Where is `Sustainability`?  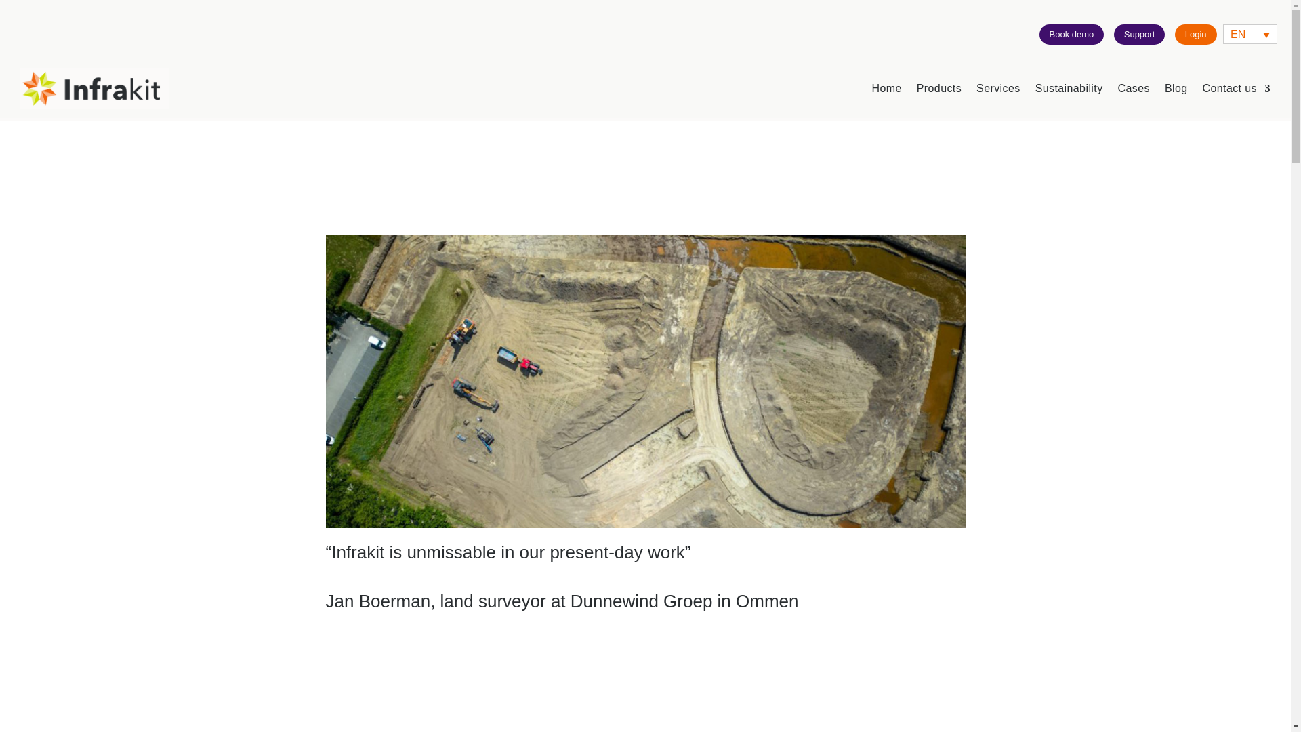 Sustainability is located at coordinates (1069, 88).